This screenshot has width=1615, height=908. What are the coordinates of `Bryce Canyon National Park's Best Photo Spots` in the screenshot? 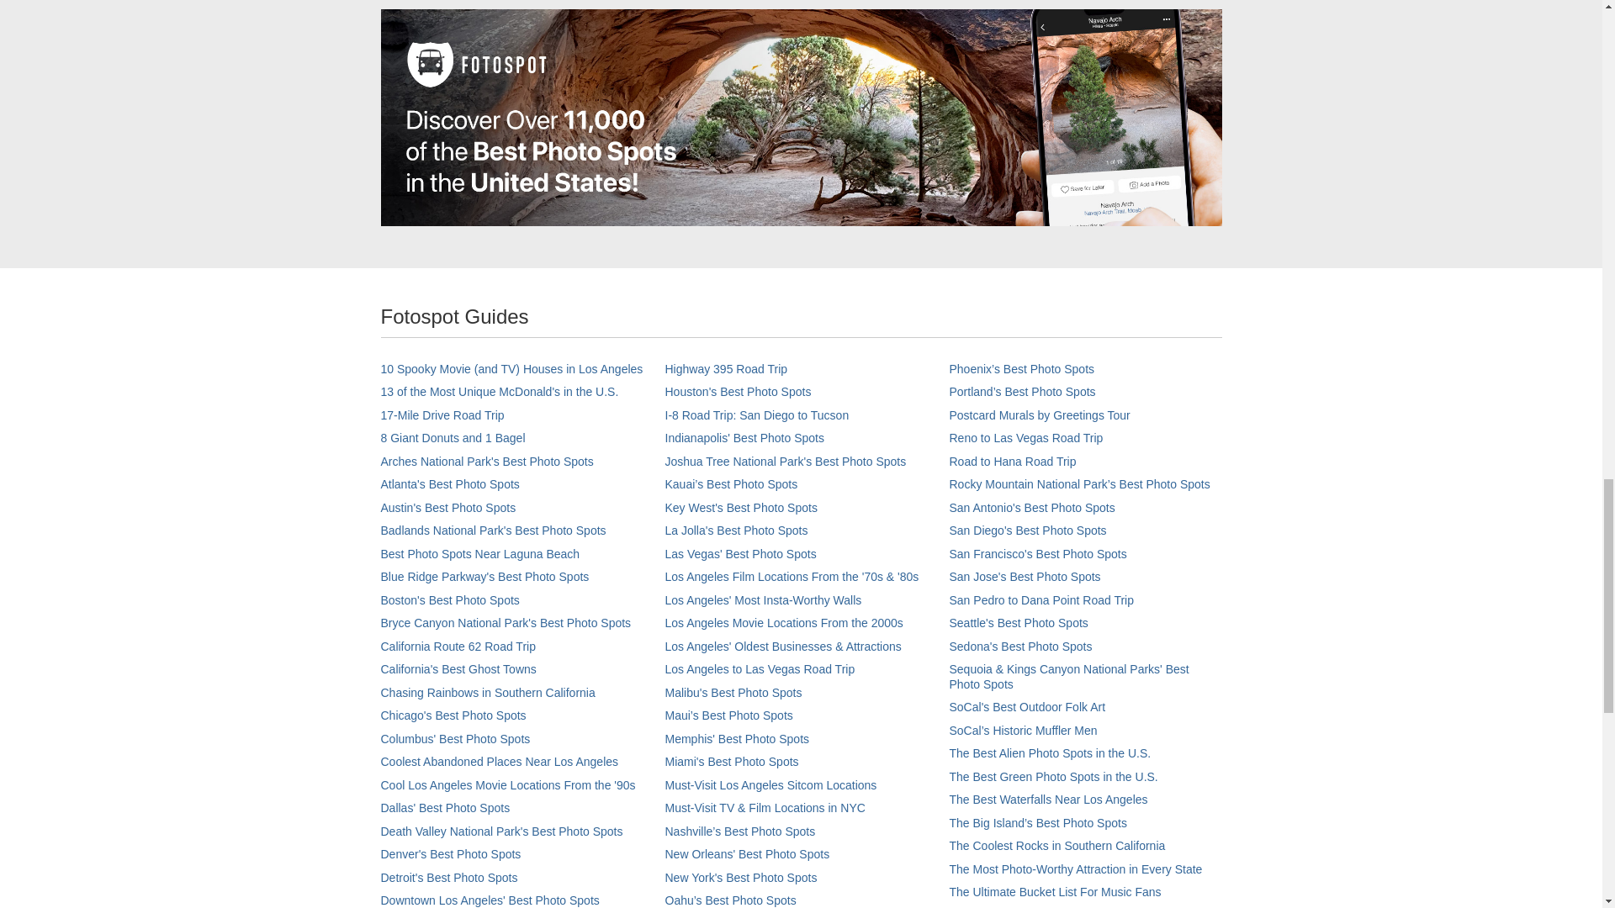 It's located at (505, 623).